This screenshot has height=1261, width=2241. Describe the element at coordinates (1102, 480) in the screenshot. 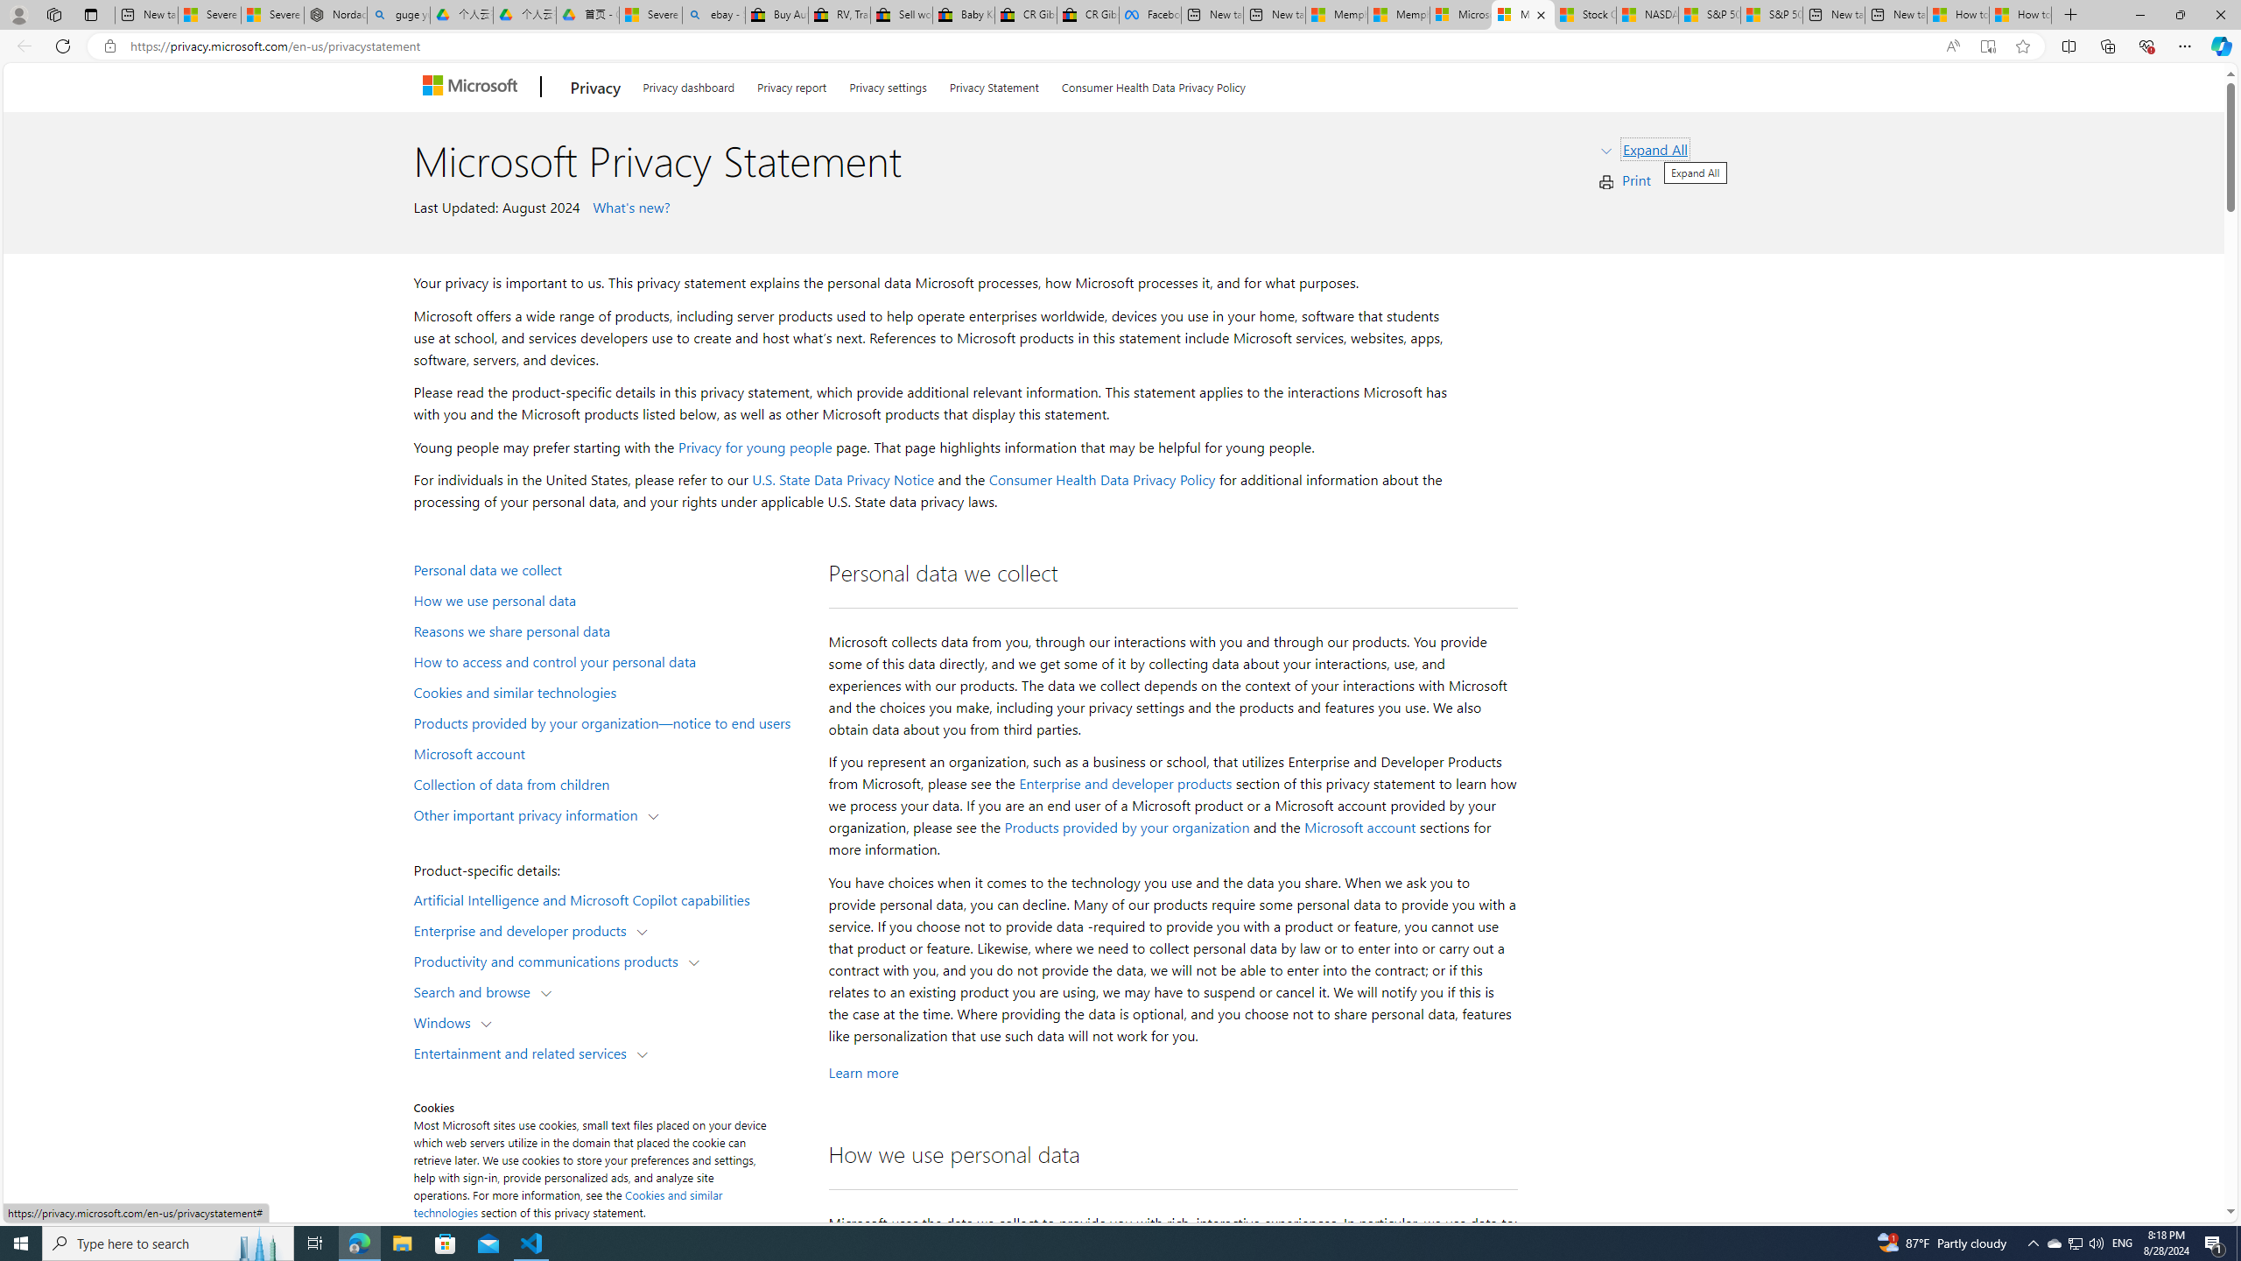

I see `Consumer Health Data Privacy Policy` at that location.